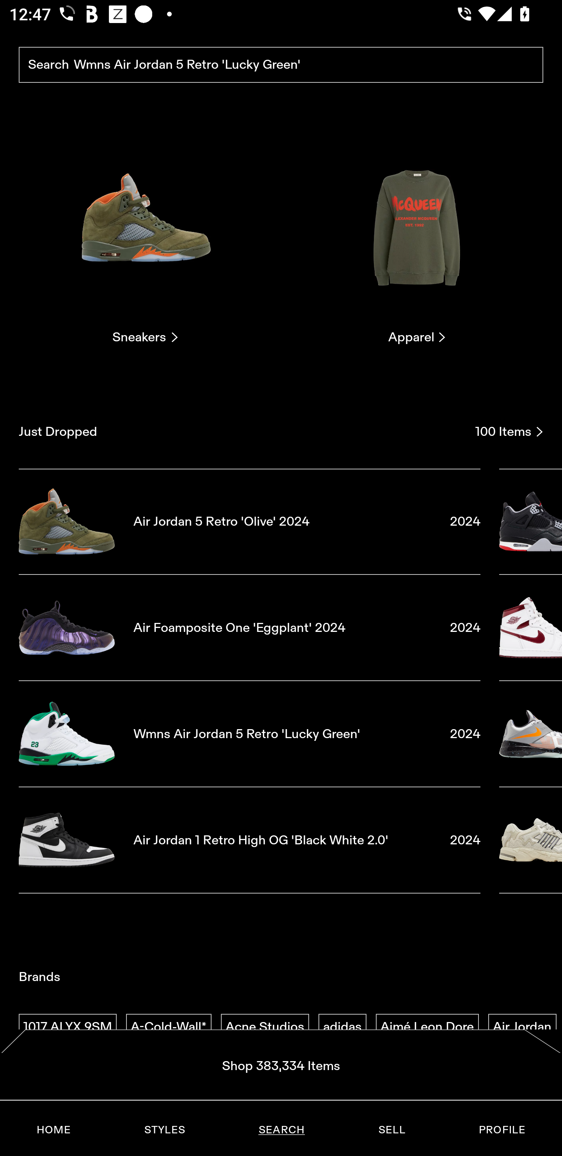  I want to click on Just Dropped, so click(242, 432).